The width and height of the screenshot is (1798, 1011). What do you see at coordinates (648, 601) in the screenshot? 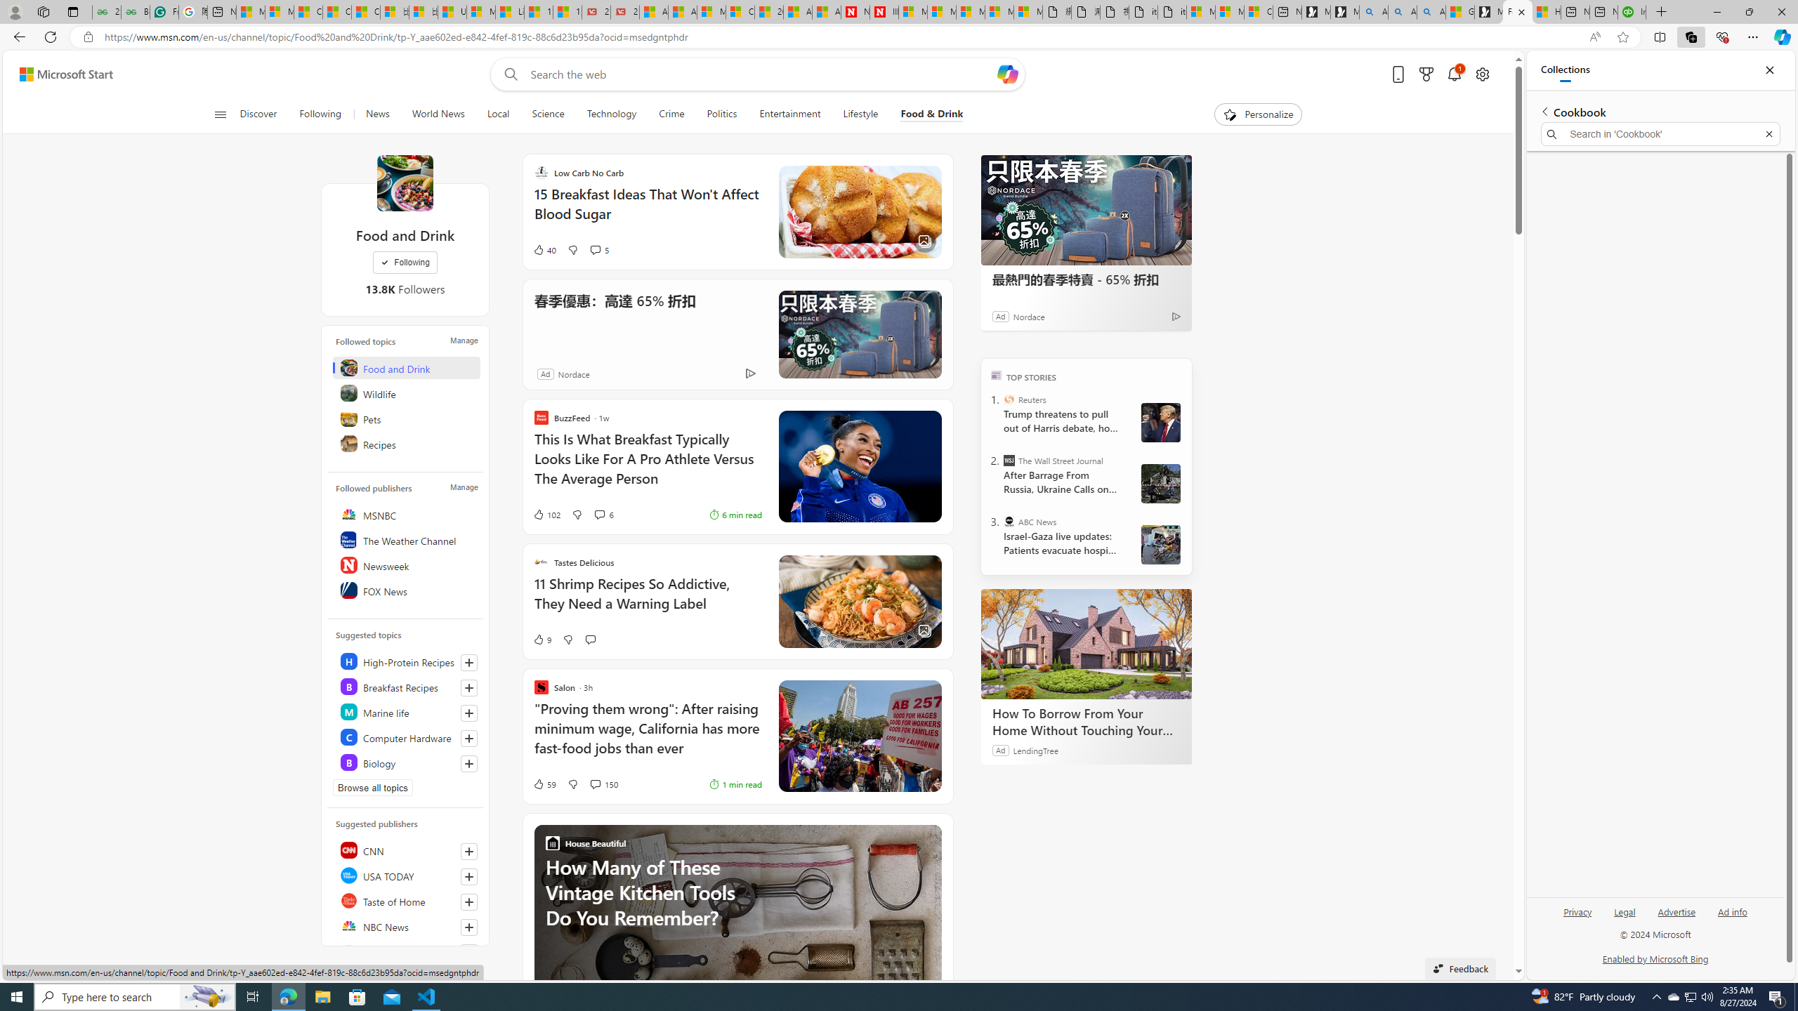
I see `11 Shrimp Recipes So Addictive, They Need a Warning Label` at bounding box center [648, 601].